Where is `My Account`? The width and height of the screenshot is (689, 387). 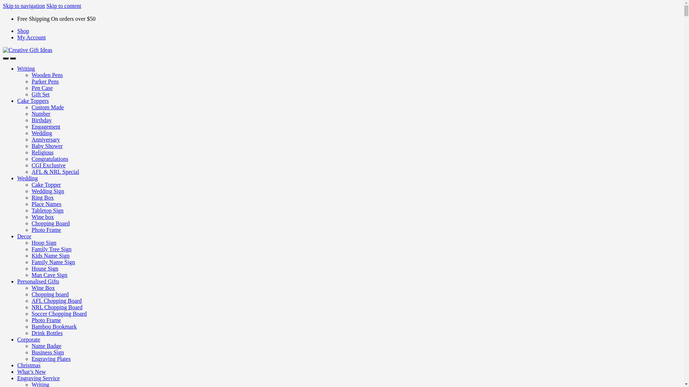 My Account is located at coordinates (573, 9).